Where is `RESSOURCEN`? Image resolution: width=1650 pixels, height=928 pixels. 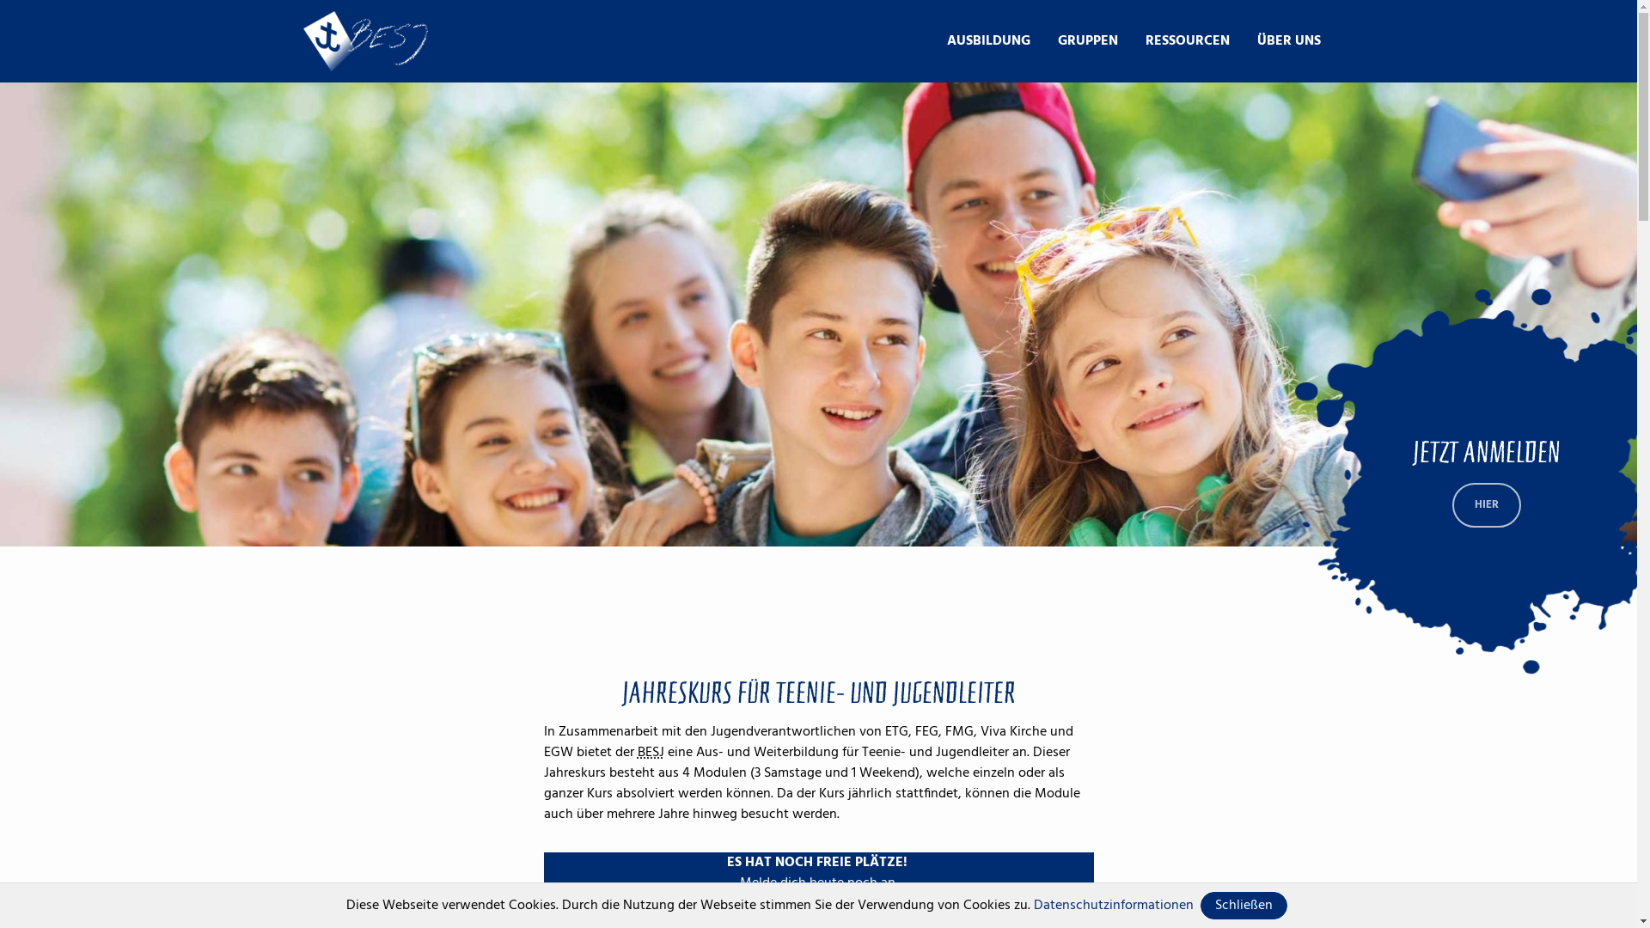
RESSOURCEN is located at coordinates (1187, 41).